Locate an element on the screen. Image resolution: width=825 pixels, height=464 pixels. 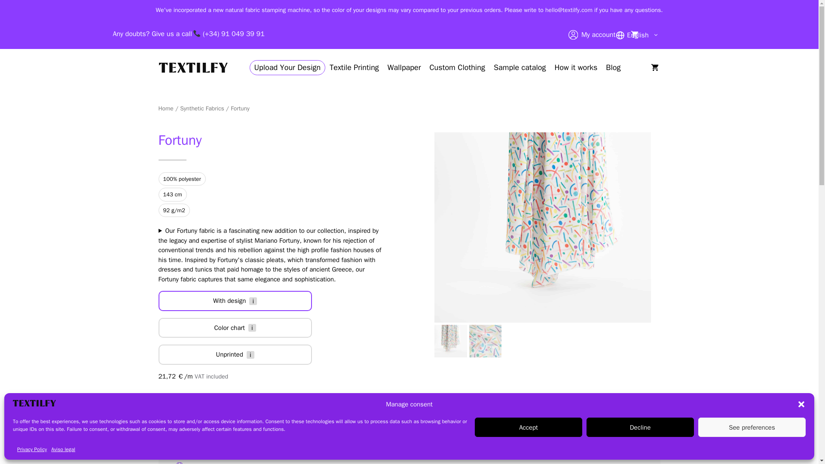
My account is located at coordinates (598, 34).